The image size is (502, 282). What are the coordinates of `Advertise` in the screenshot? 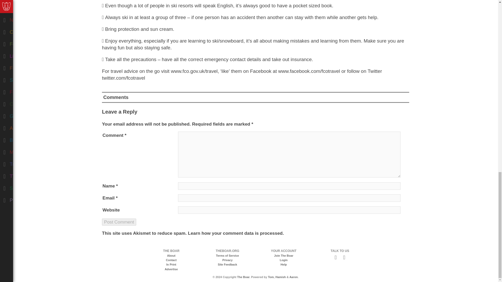 It's located at (171, 269).